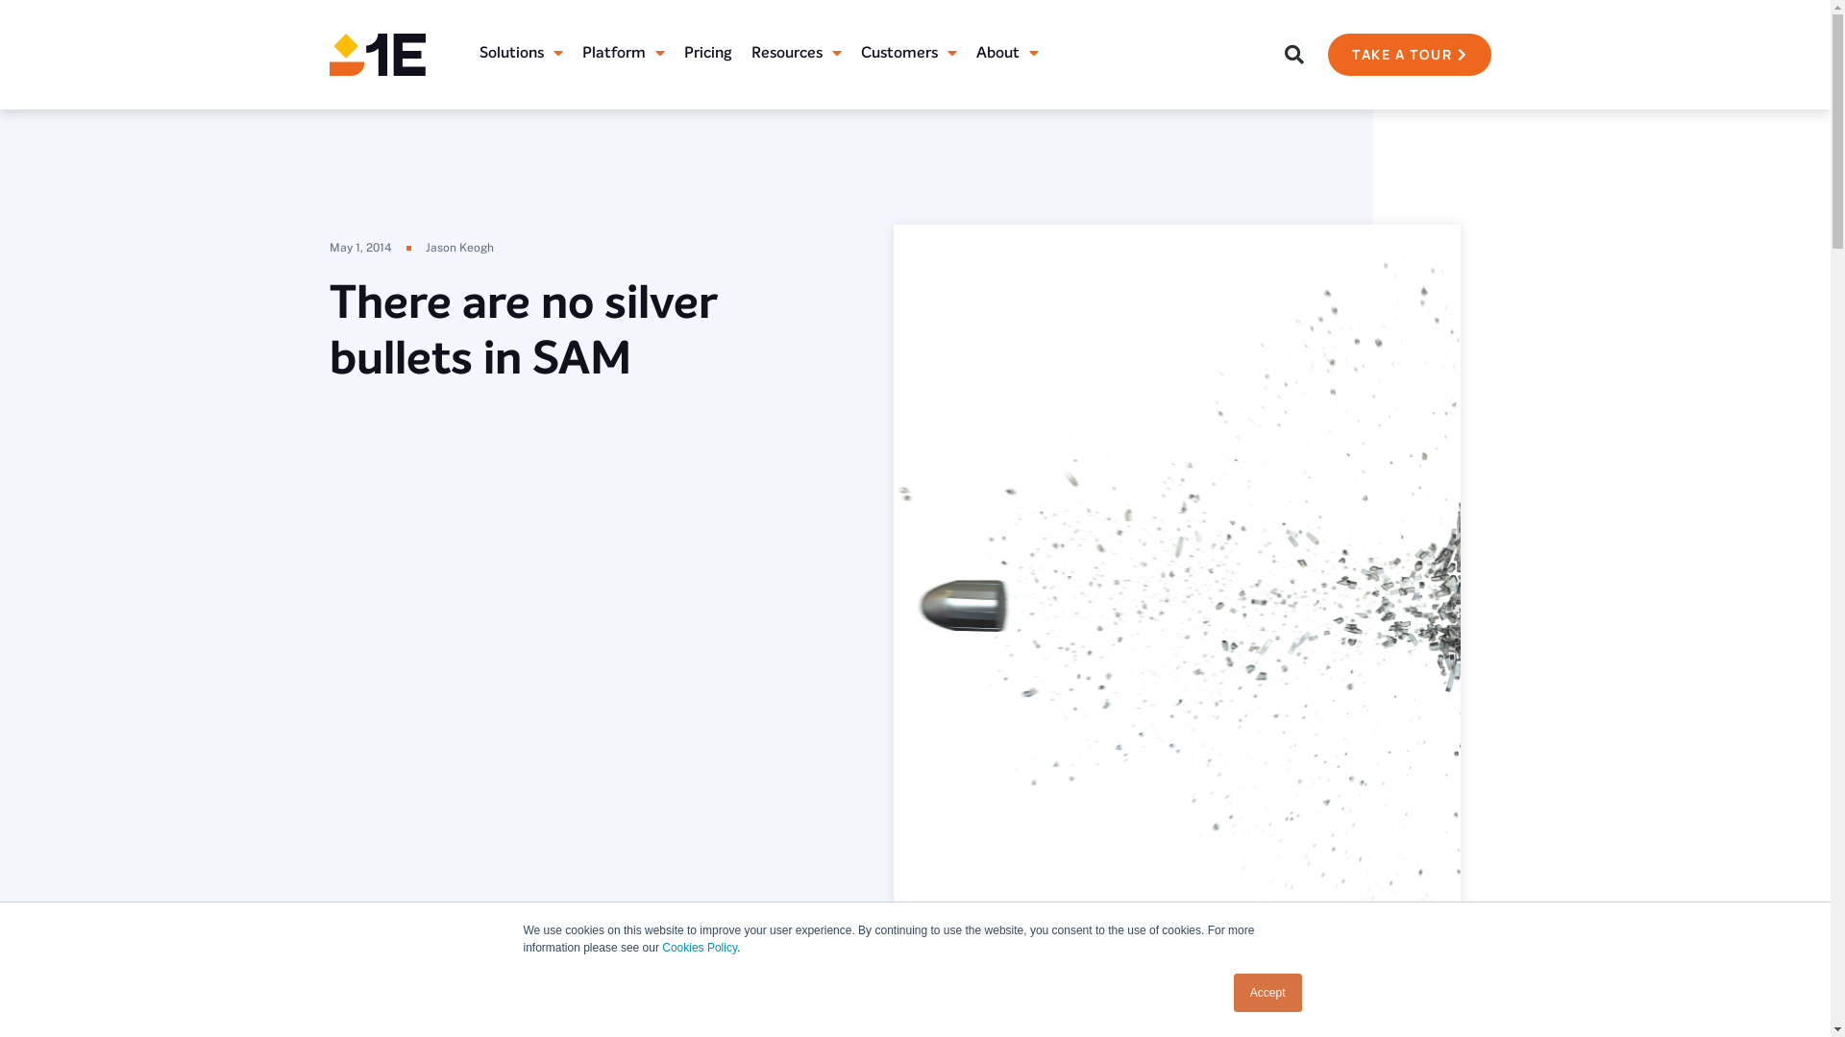 The image size is (1845, 1037). I want to click on Resources, so click(797, 55).